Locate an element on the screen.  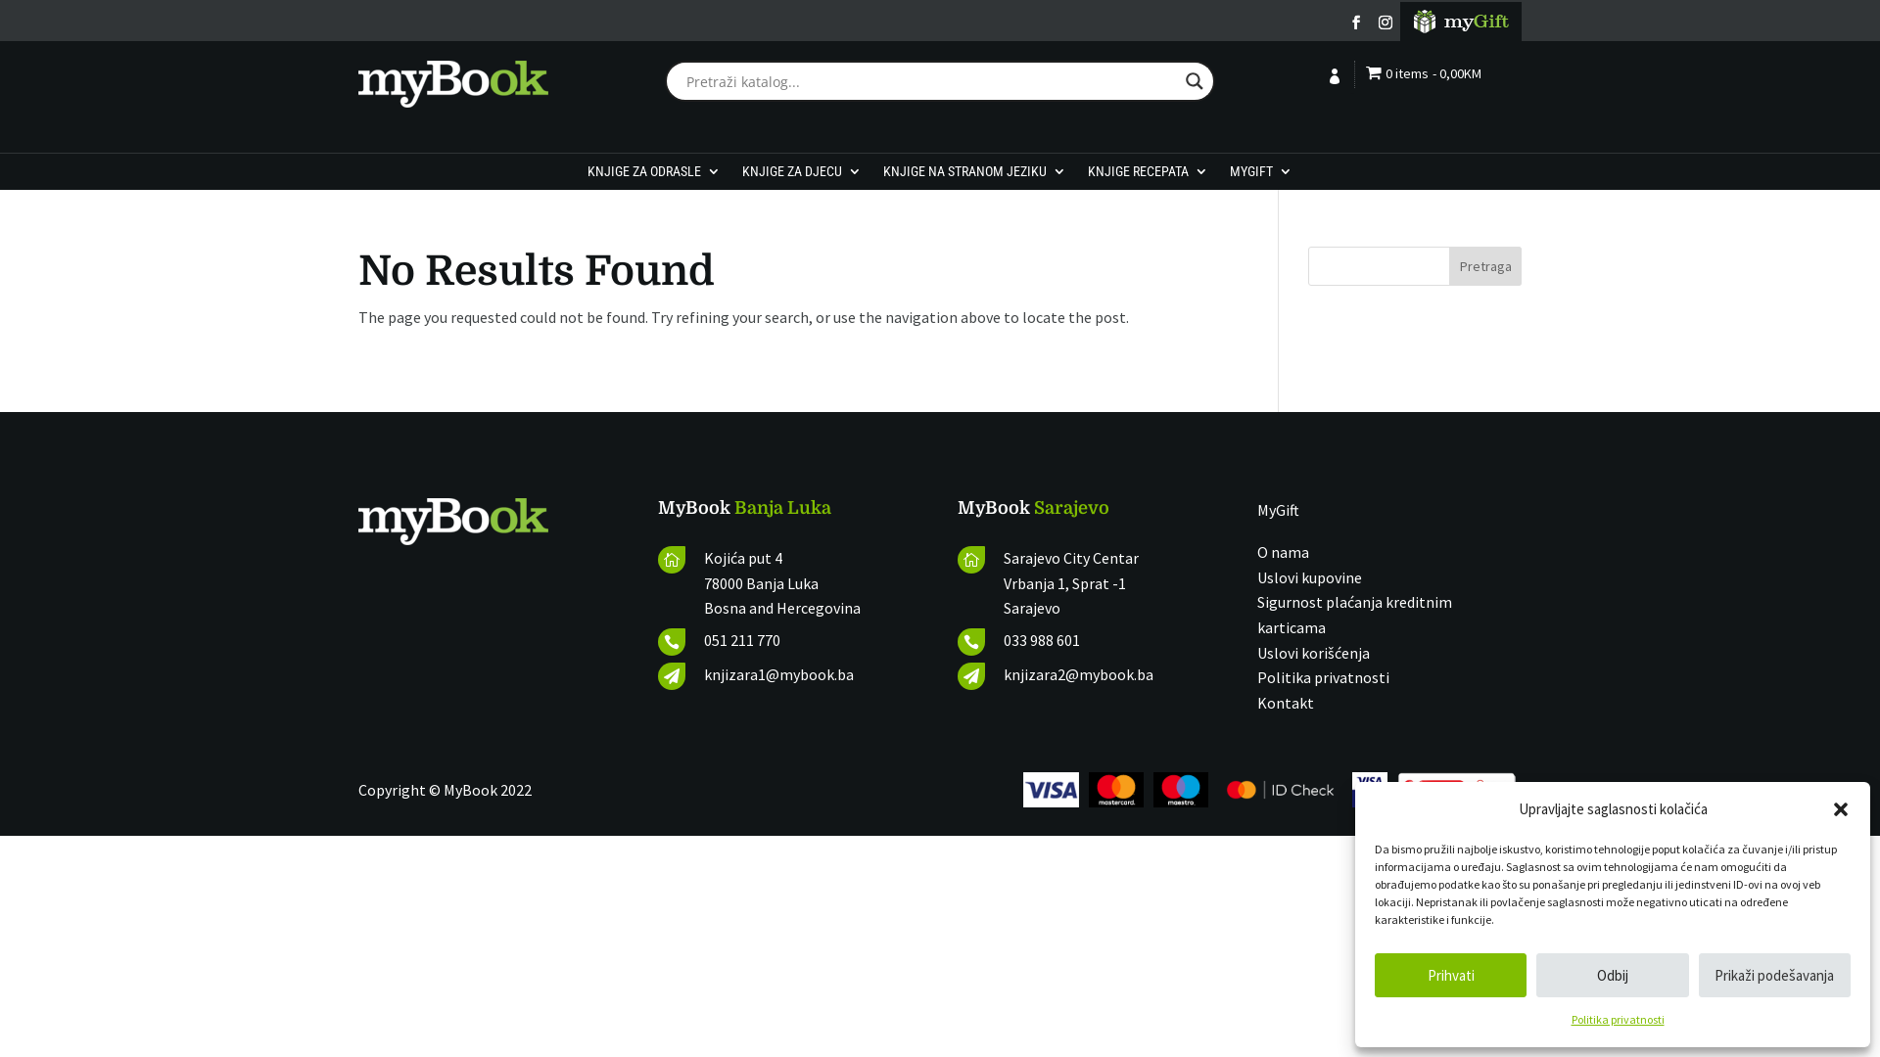
Prihvati is located at coordinates (1451, 975).